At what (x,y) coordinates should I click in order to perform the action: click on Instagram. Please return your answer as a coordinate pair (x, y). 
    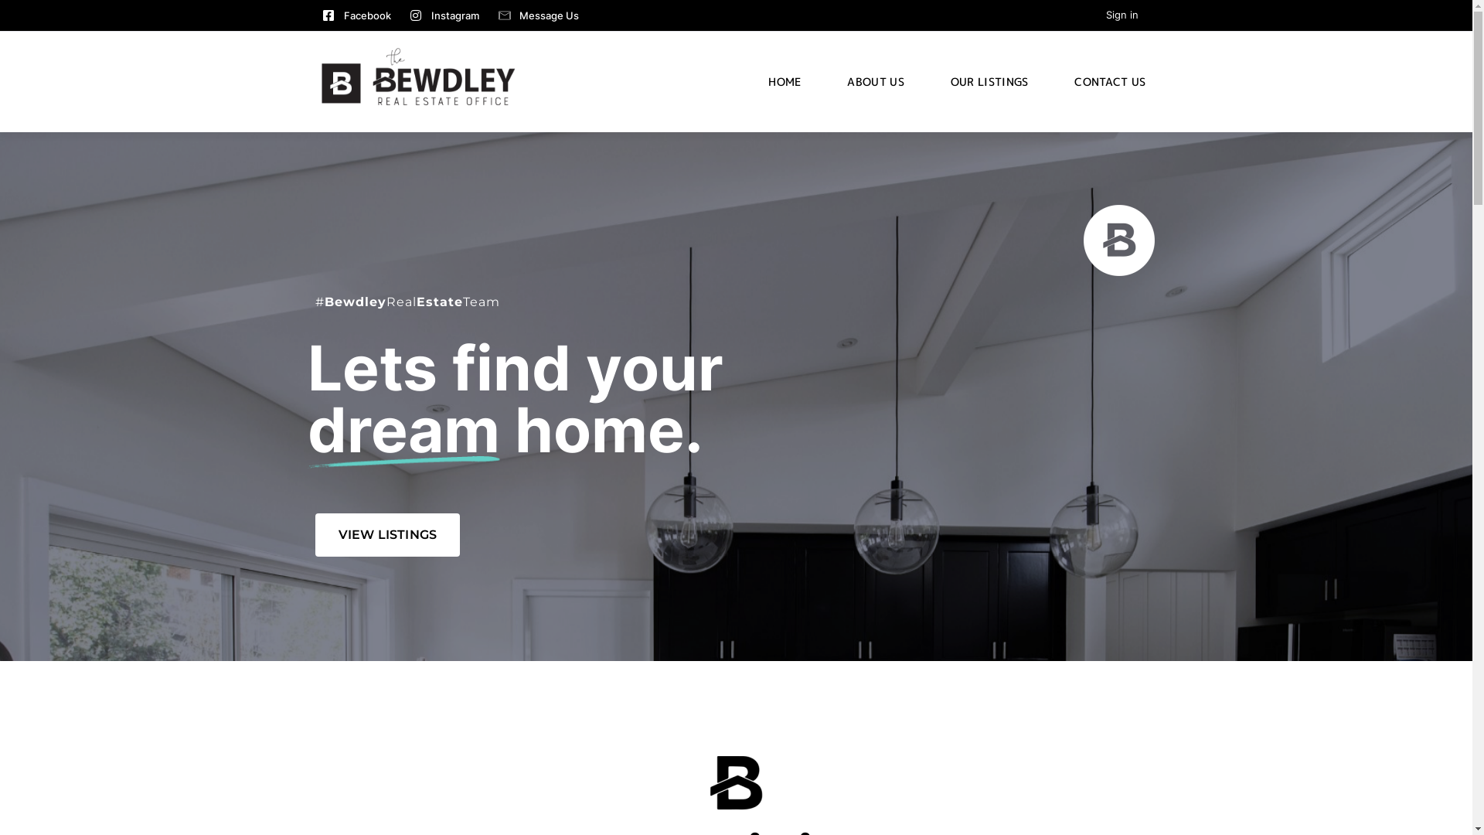
    Looking at the image, I should click on (444, 15).